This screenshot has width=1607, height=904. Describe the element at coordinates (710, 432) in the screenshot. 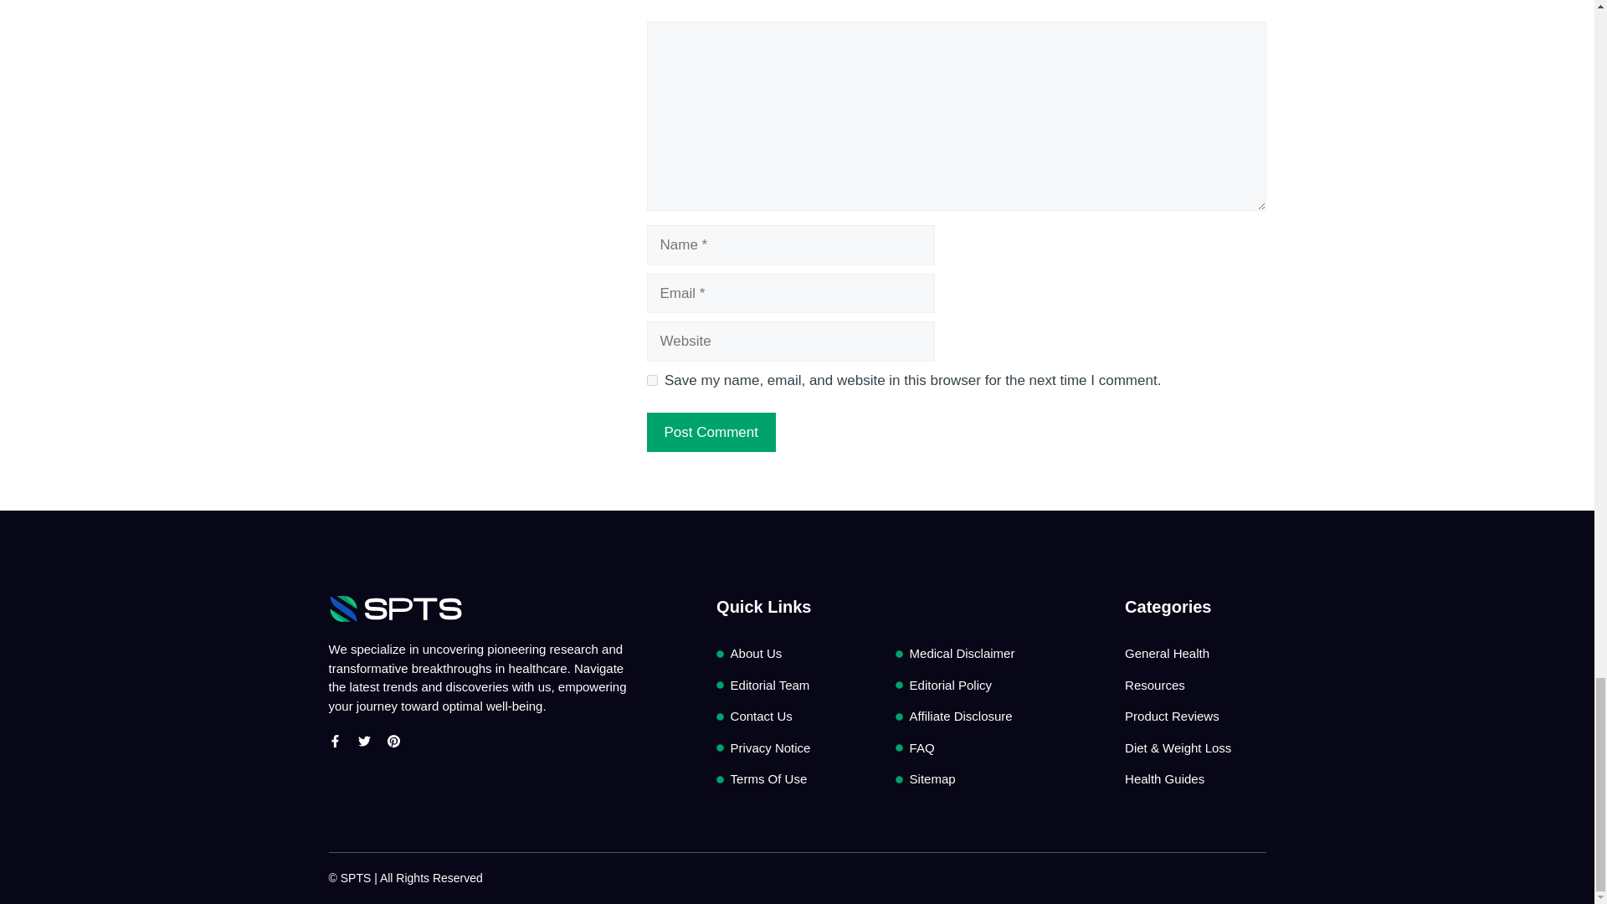

I see `Post Comment` at that location.